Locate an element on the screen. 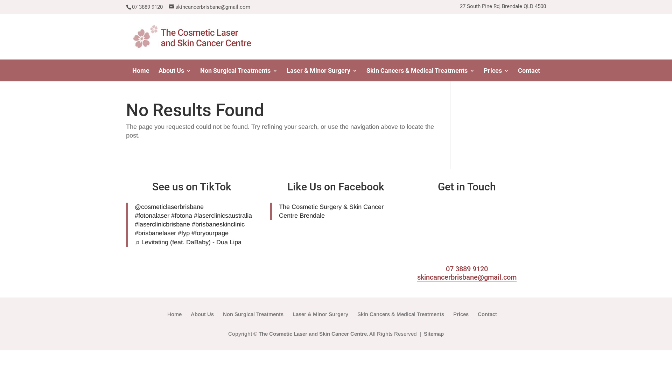  Home is located at coordinates (174, 314).